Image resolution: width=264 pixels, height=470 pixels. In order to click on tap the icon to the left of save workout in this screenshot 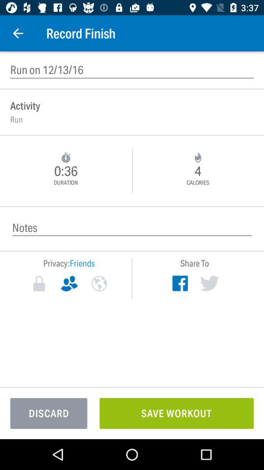, I will do `click(49, 413)`.